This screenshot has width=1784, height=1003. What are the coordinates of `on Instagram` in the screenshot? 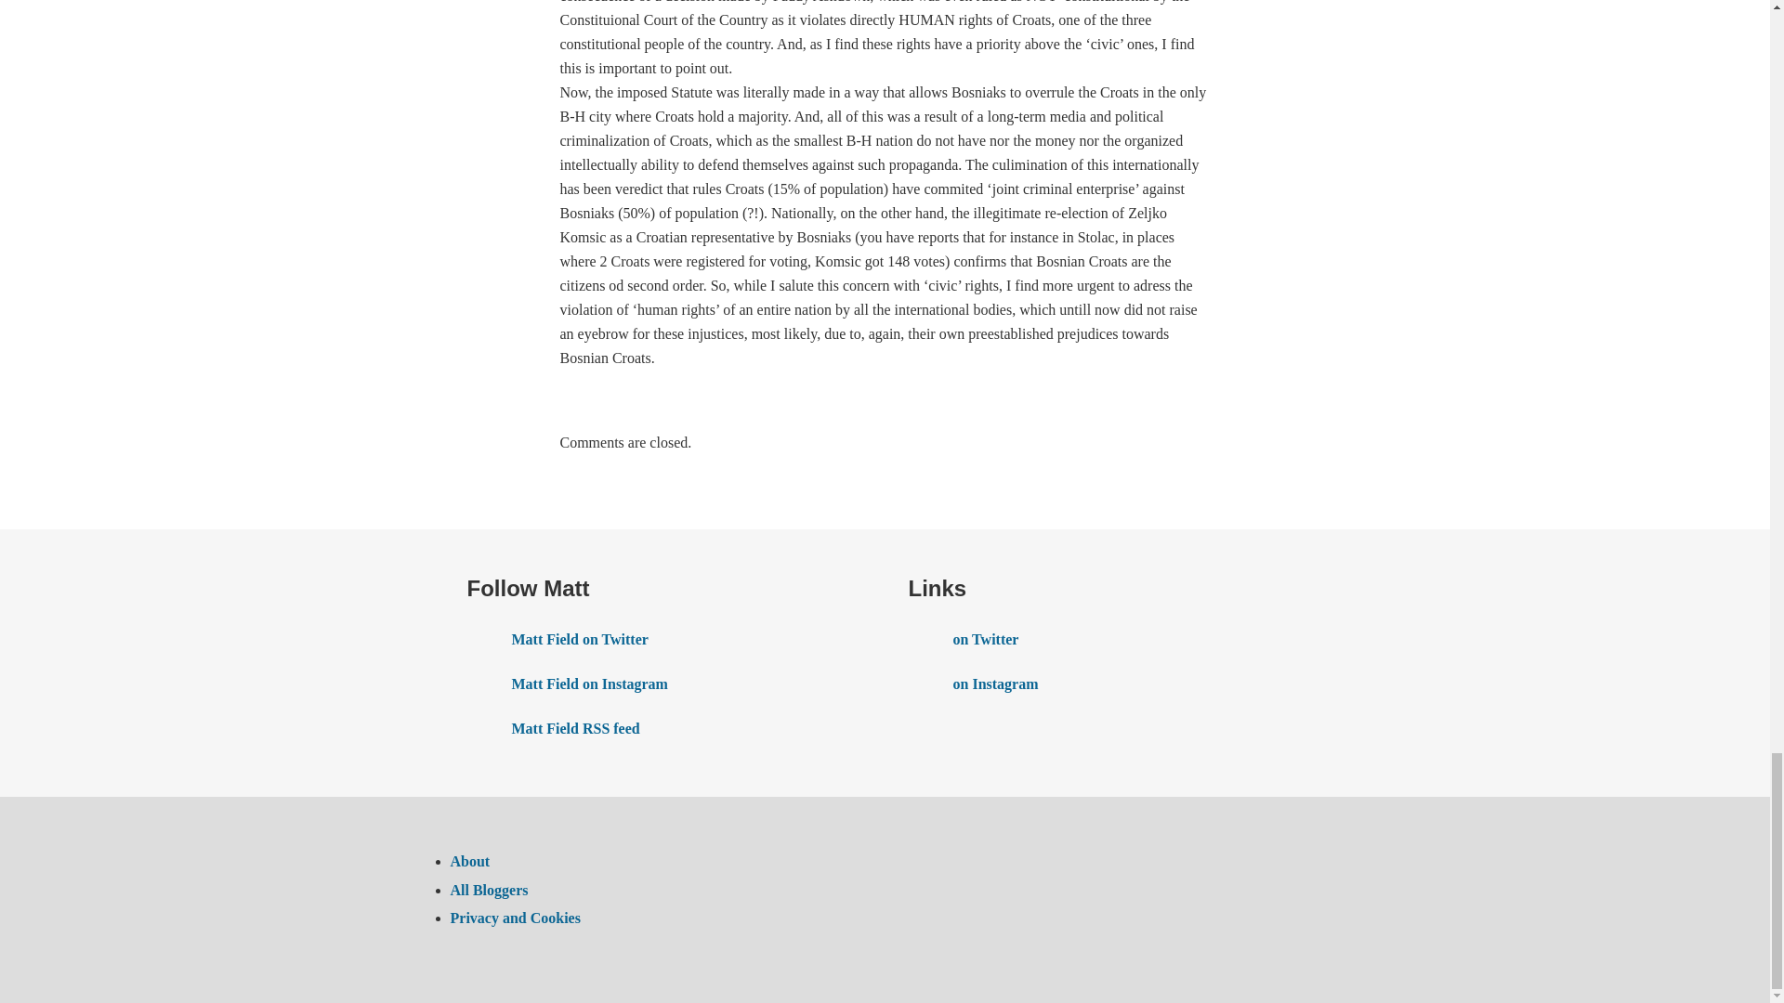 It's located at (1106, 684).